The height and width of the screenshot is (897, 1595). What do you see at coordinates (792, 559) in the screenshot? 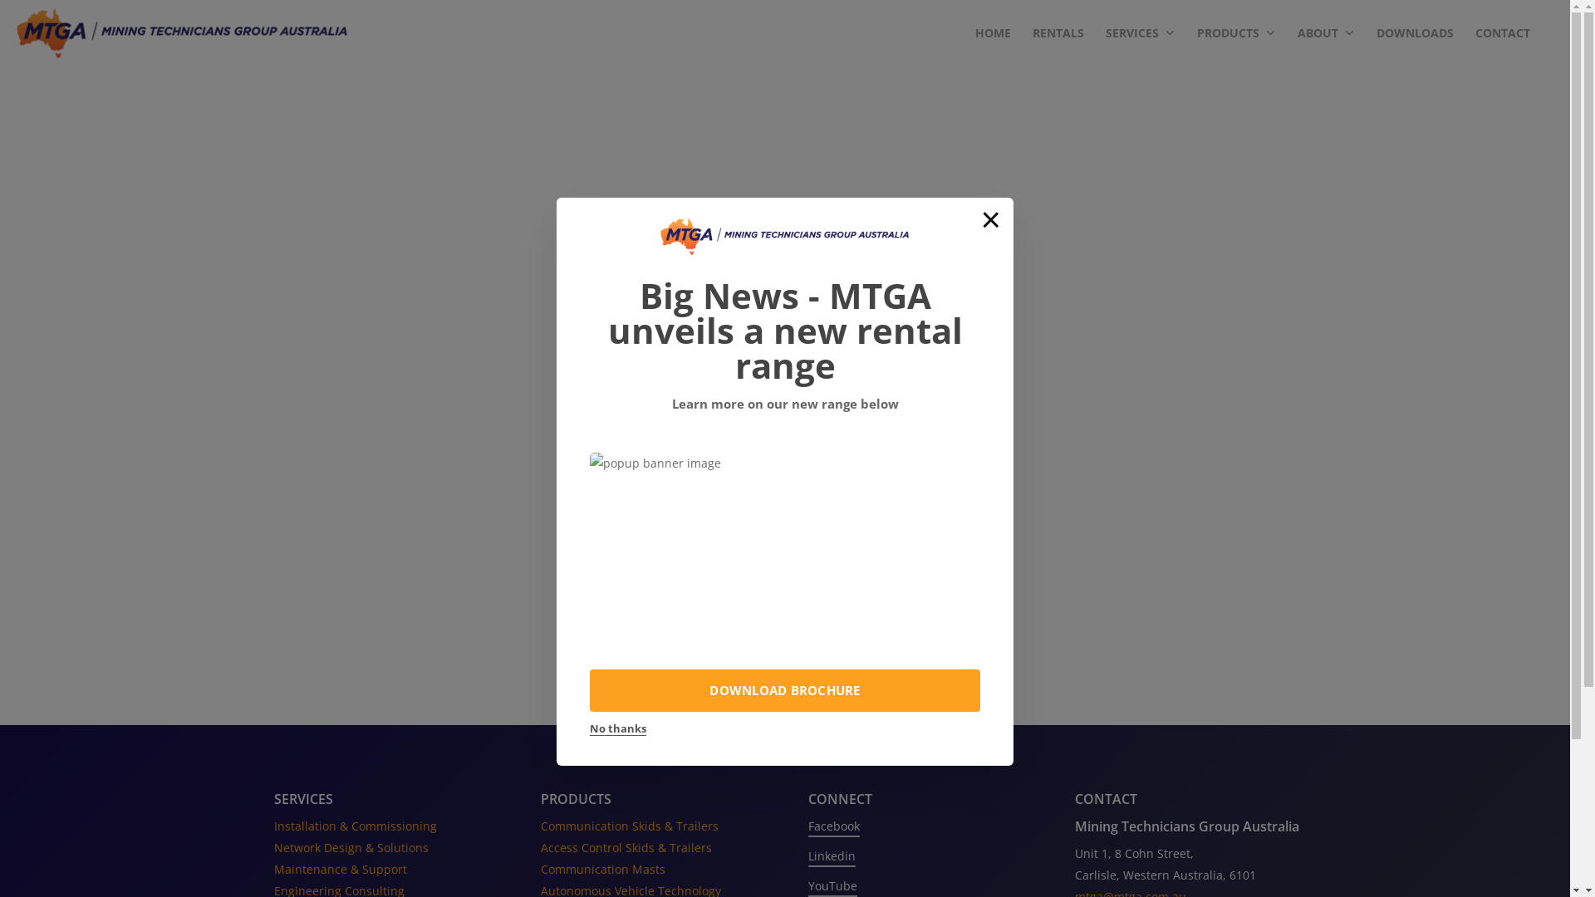
I see `Back Home` at bounding box center [792, 559].